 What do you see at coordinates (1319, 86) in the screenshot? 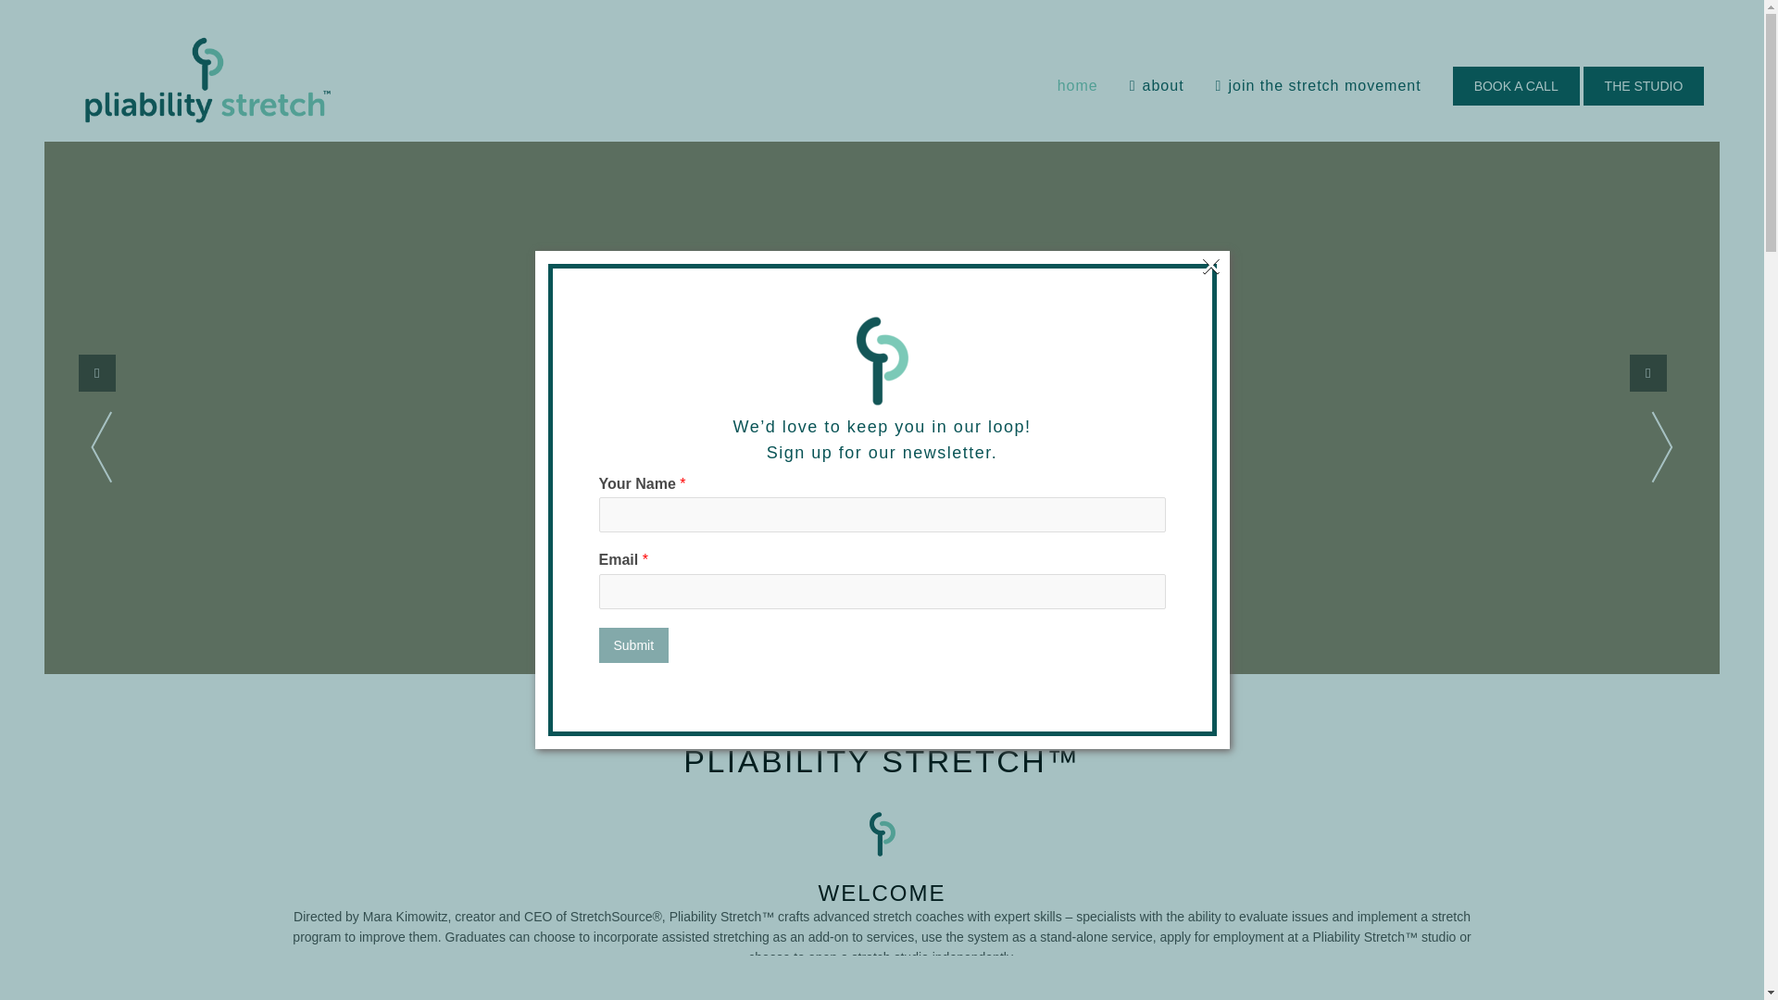
I see `join the stretch movement` at bounding box center [1319, 86].